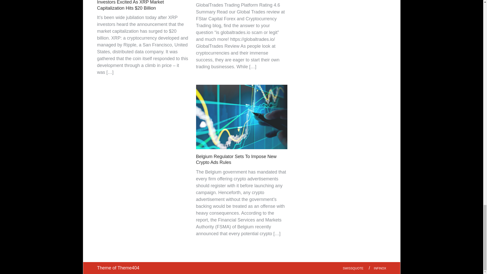 Image resolution: width=487 pixels, height=274 pixels. What do you see at coordinates (128, 268) in the screenshot?
I see `Theme404` at bounding box center [128, 268].